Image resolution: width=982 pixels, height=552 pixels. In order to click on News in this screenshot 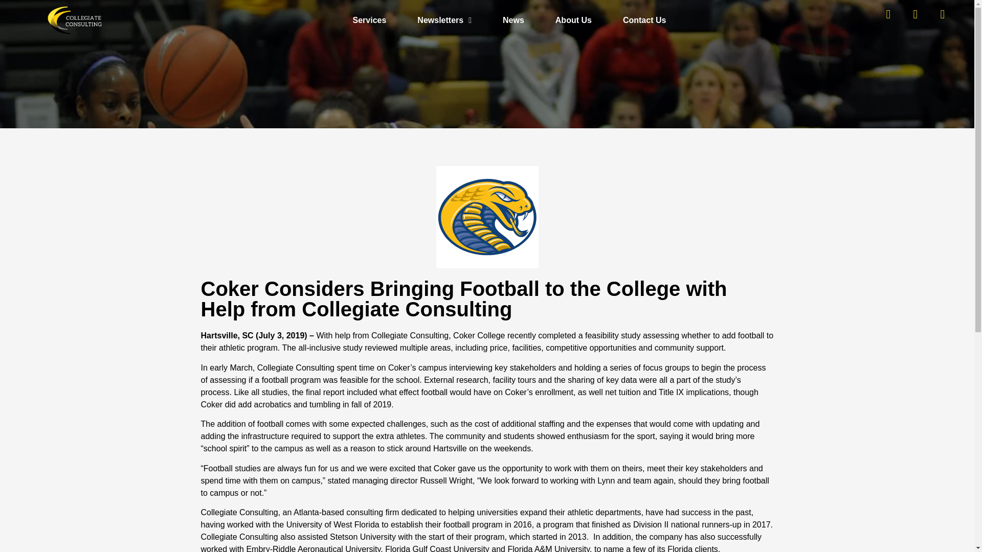, I will do `click(514, 20)`.